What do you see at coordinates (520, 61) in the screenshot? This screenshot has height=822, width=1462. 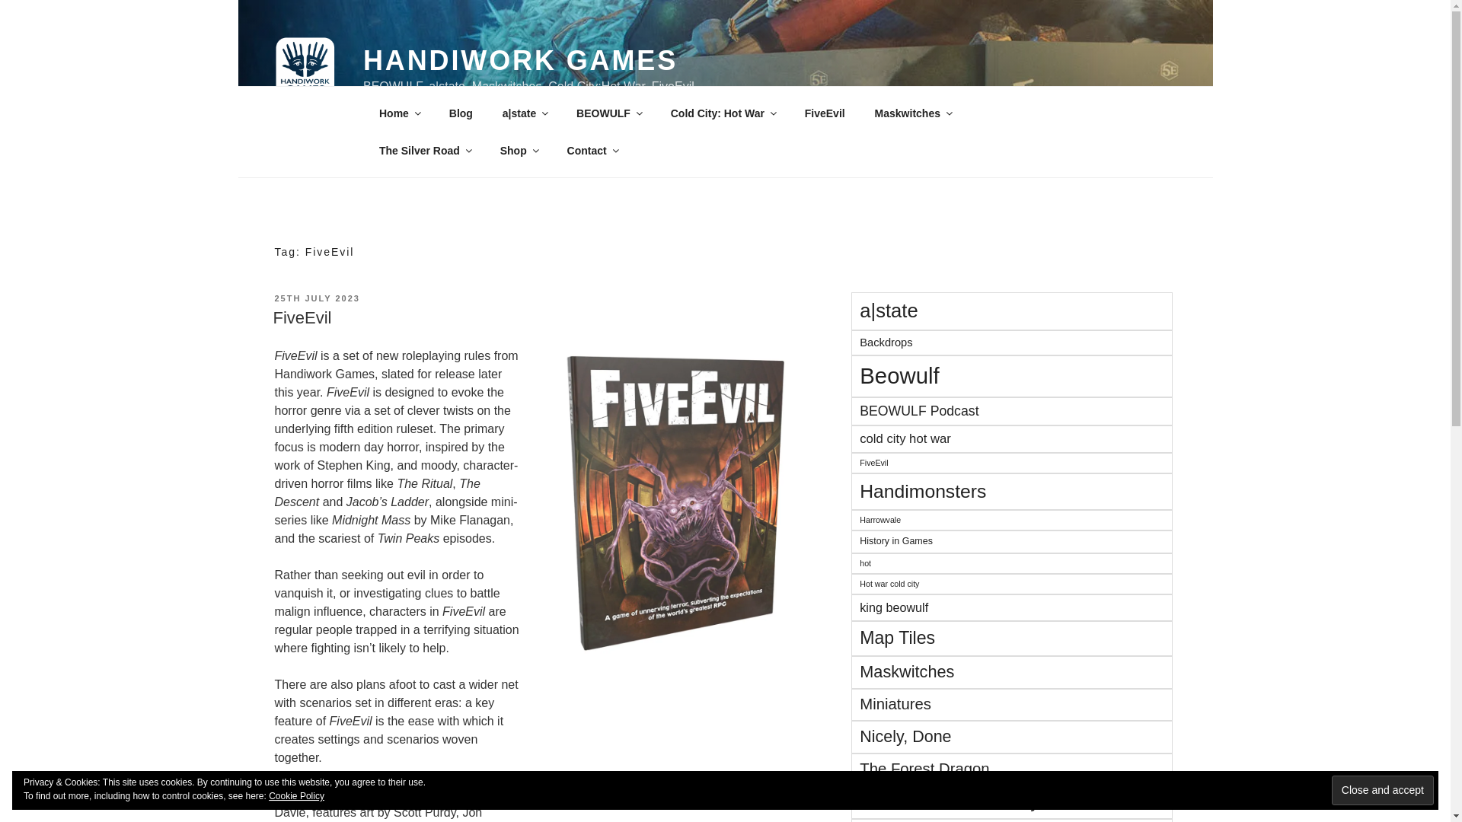 I see `HANDIWORK GAMES` at bounding box center [520, 61].